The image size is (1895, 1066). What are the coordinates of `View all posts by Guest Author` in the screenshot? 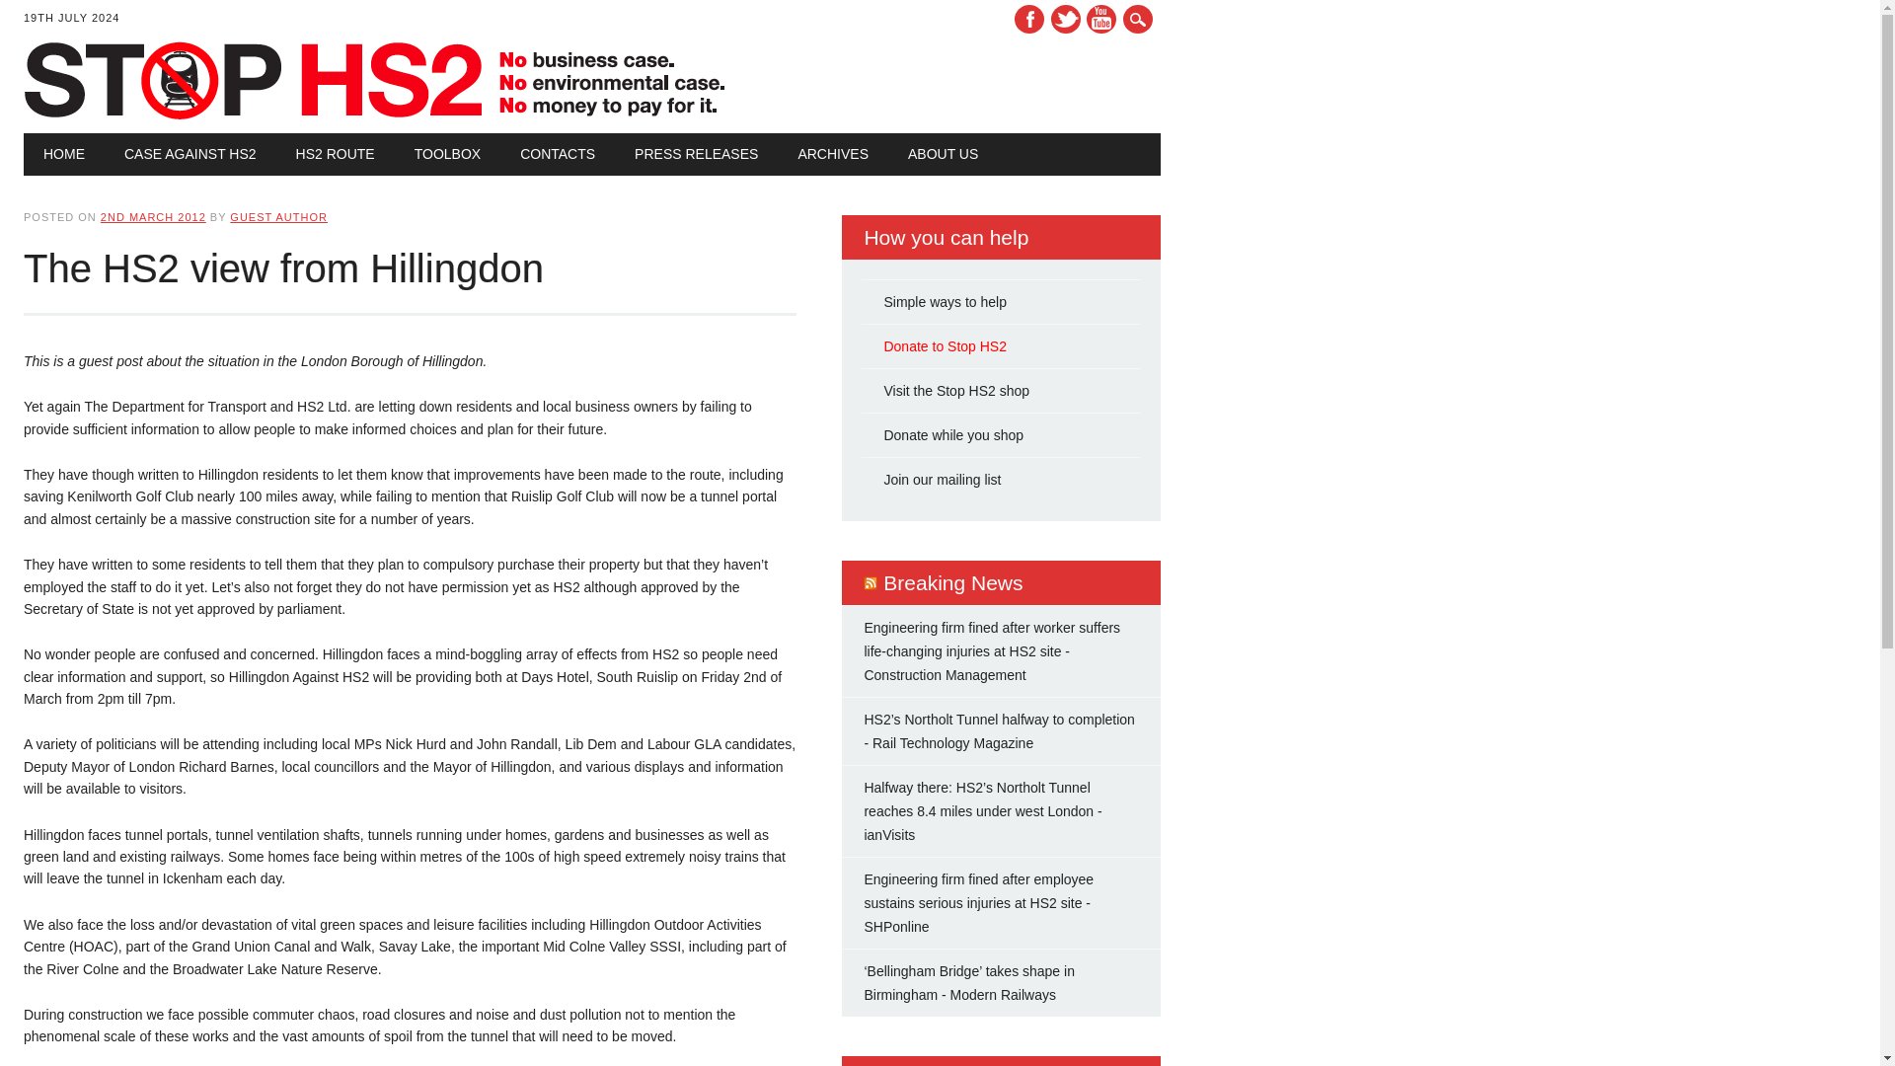 It's located at (278, 216).